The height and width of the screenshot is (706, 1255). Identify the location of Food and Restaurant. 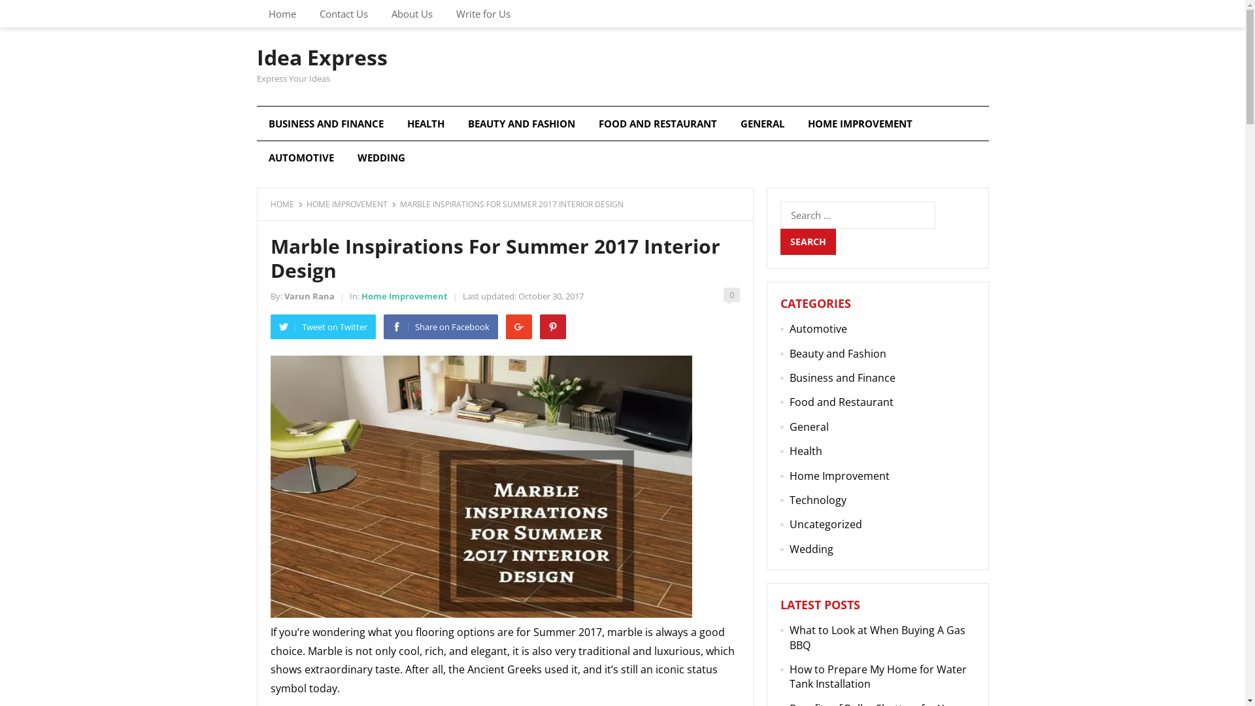
(842, 402).